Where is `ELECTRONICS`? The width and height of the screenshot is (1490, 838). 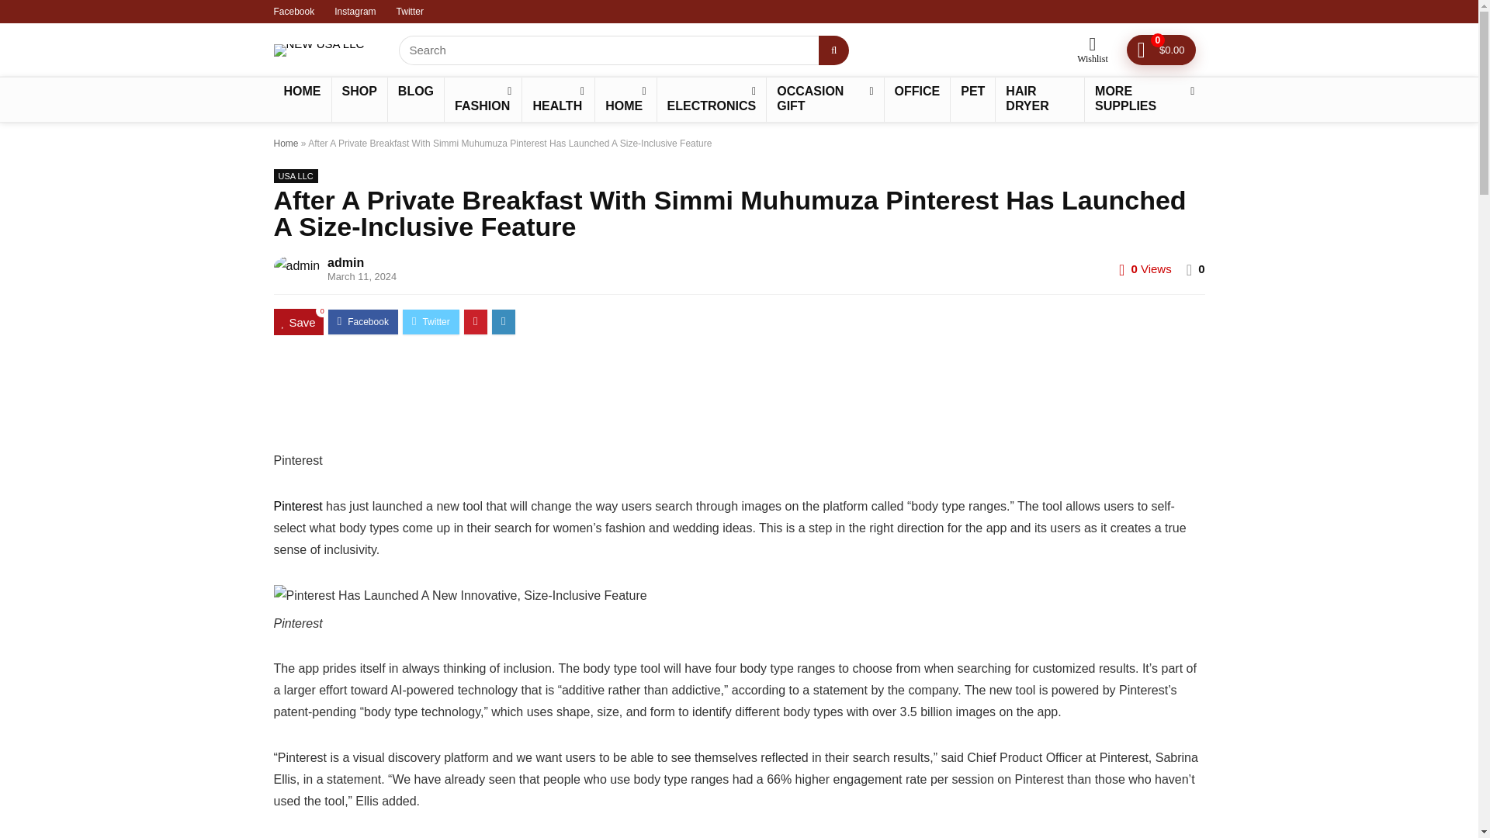 ELECTRONICS is located at coordinates (712, 99).